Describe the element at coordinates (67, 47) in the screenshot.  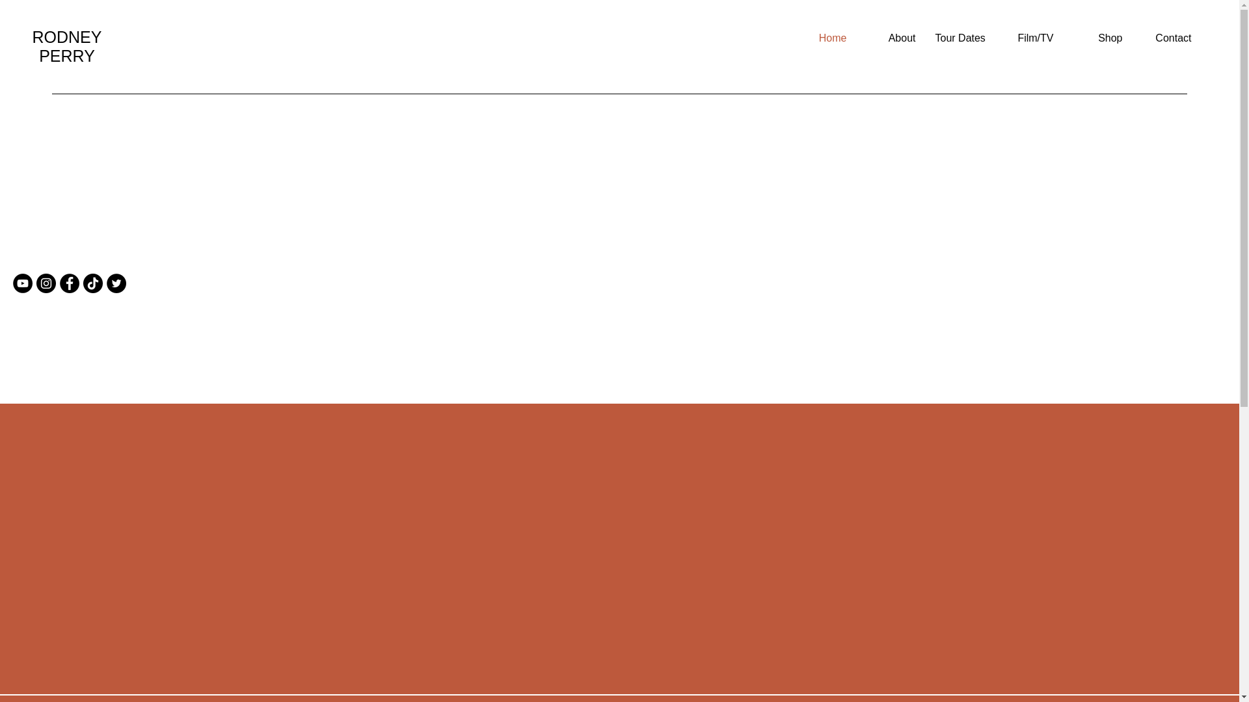
I see `RODNEY PERRY` at that location.